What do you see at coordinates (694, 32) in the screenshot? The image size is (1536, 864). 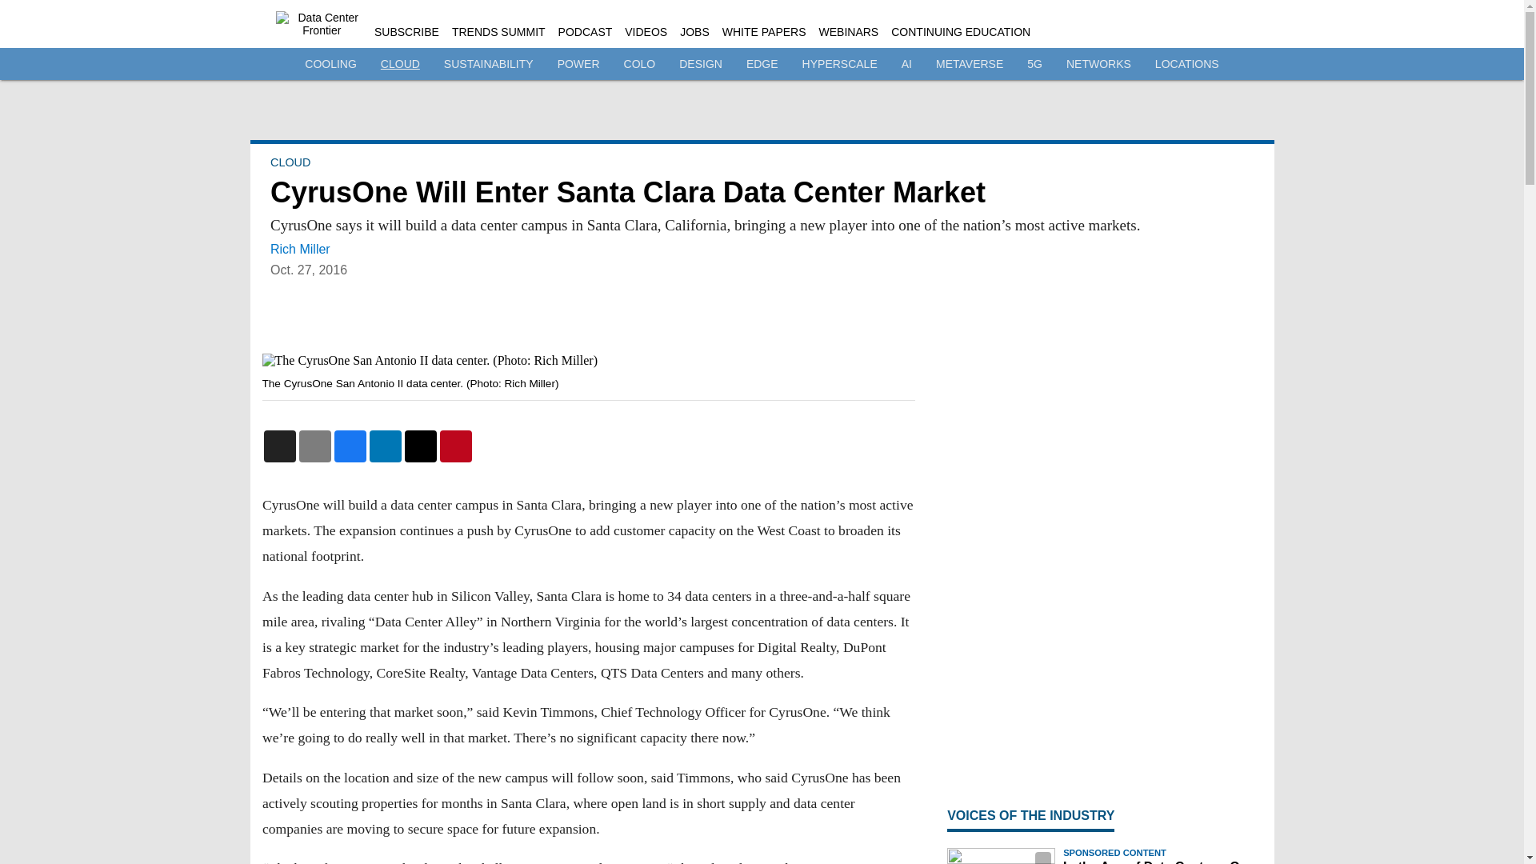 I see `JOBS` at bounding box center [694, 32].